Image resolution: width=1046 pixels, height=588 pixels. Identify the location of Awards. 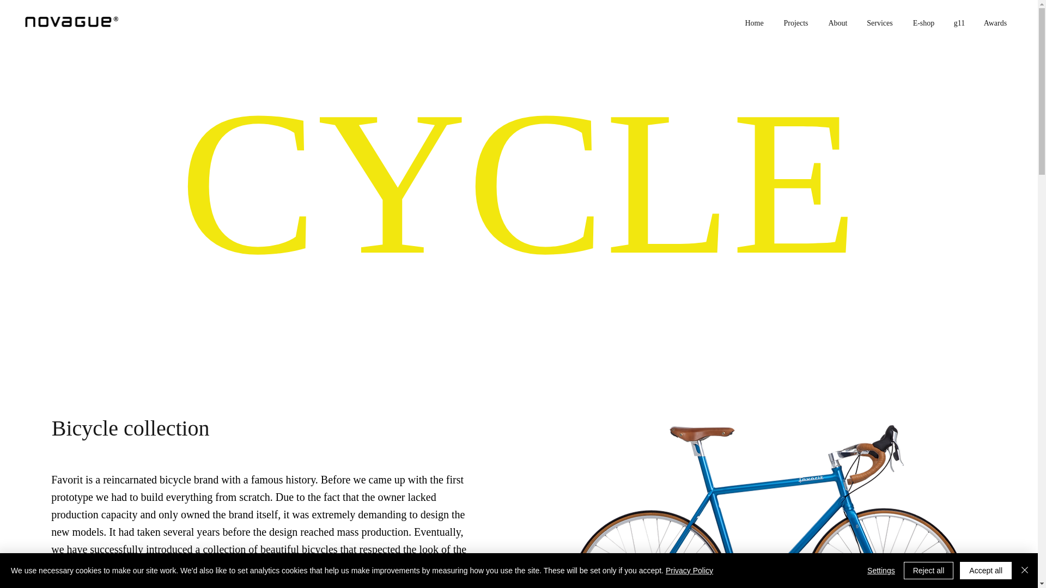
(995, 22).